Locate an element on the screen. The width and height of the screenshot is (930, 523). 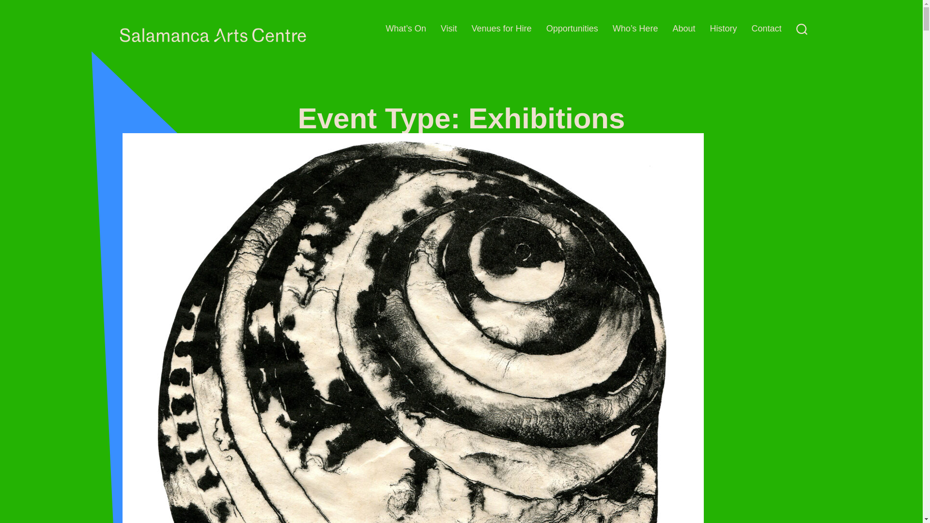
About is located at coordinates (683, 29).